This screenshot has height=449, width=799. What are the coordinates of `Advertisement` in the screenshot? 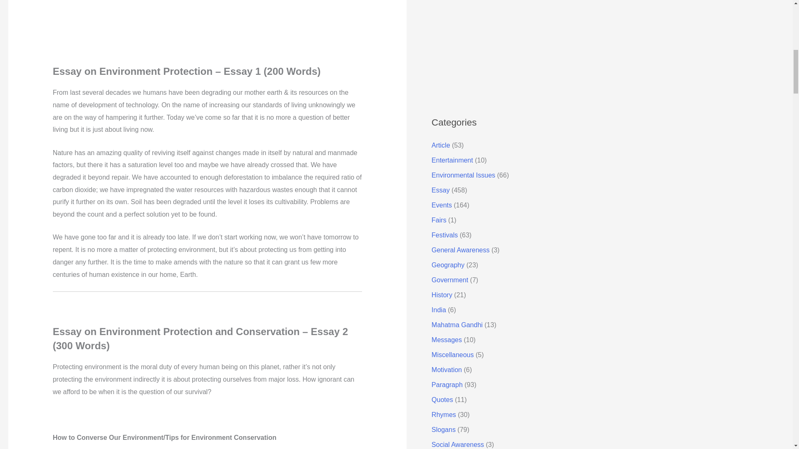 It's located at (509, 48).